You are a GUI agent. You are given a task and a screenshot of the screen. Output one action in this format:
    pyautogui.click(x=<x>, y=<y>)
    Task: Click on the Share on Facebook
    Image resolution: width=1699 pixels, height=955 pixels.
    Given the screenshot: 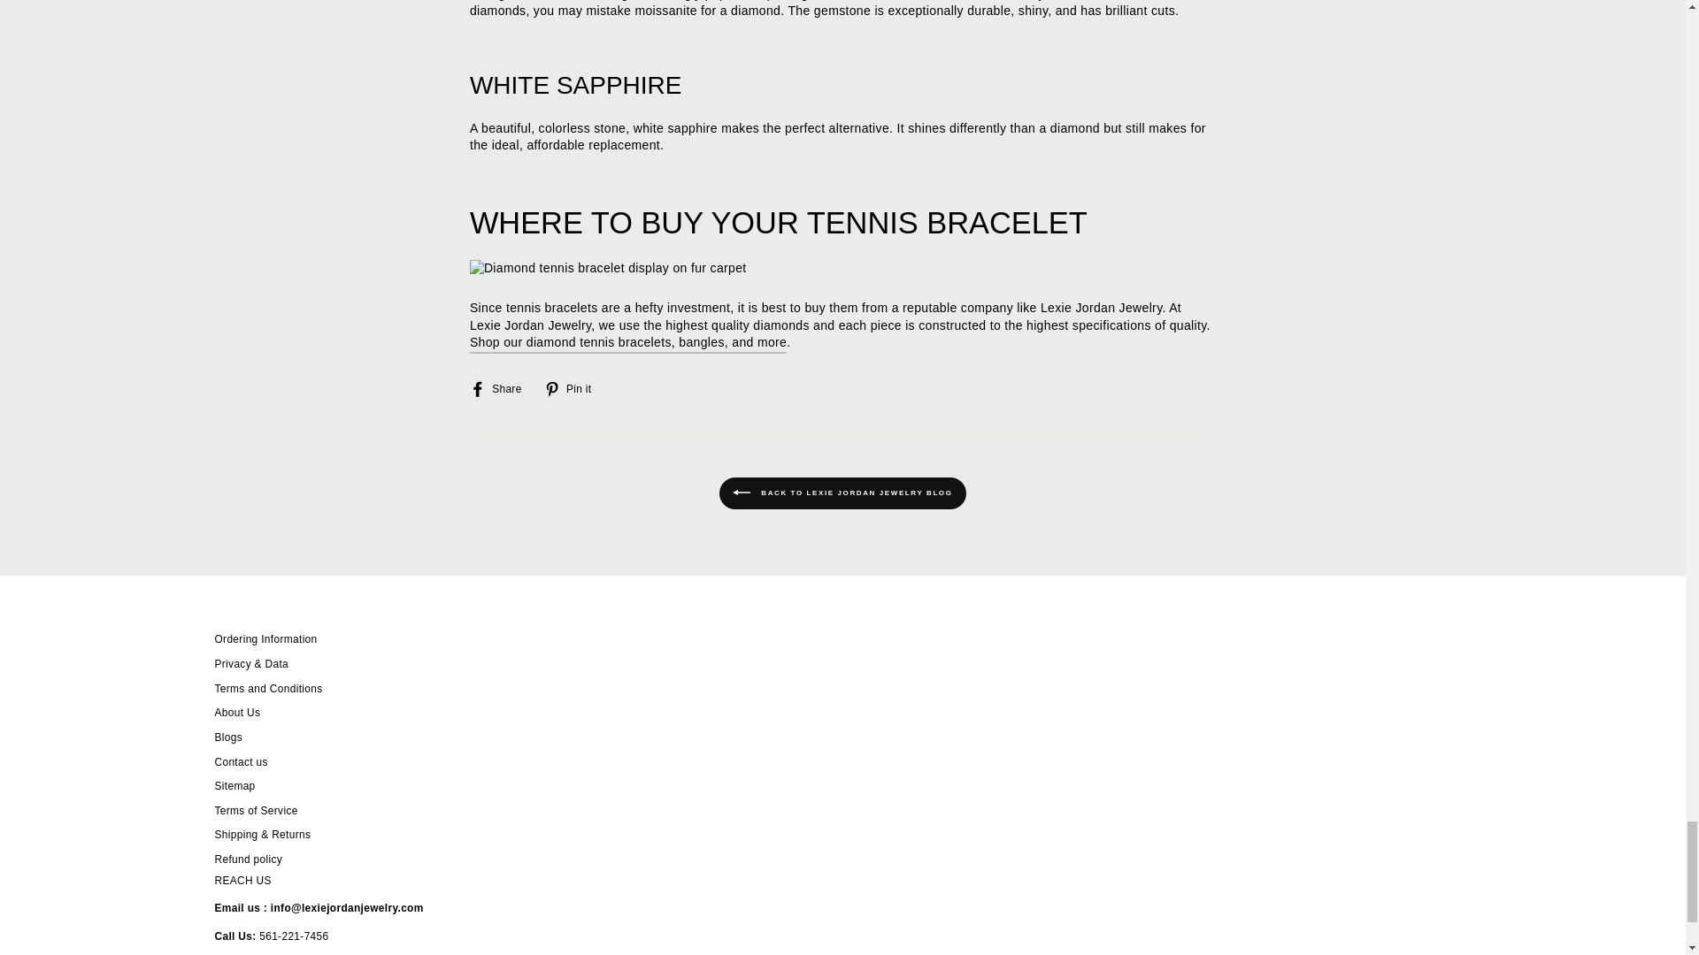 What is the action you would take?
    pyautogui.click(x=503, y=387)
    